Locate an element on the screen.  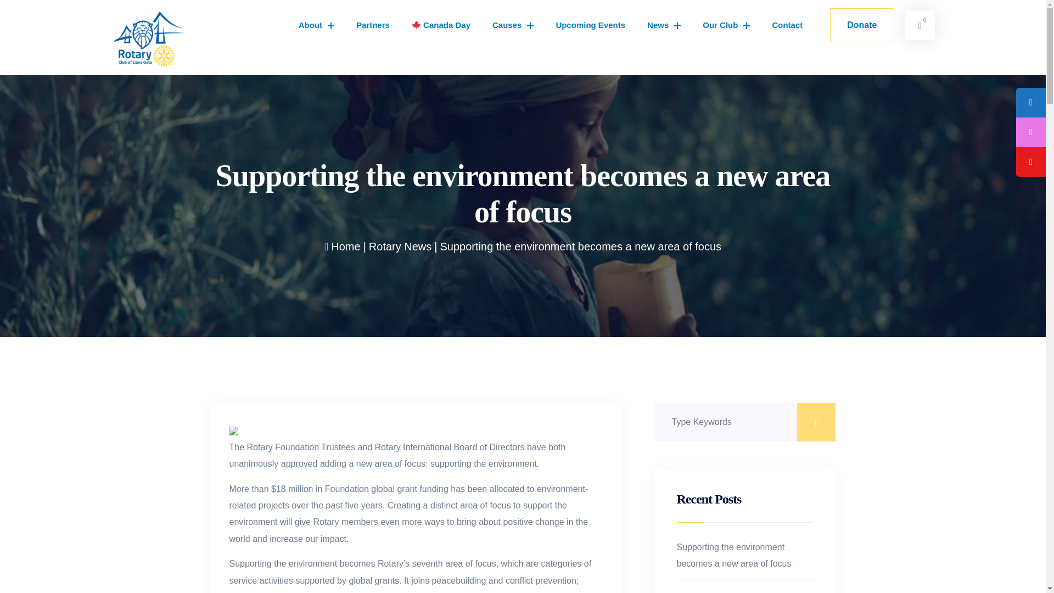
About is located at coordinates (316, 25).